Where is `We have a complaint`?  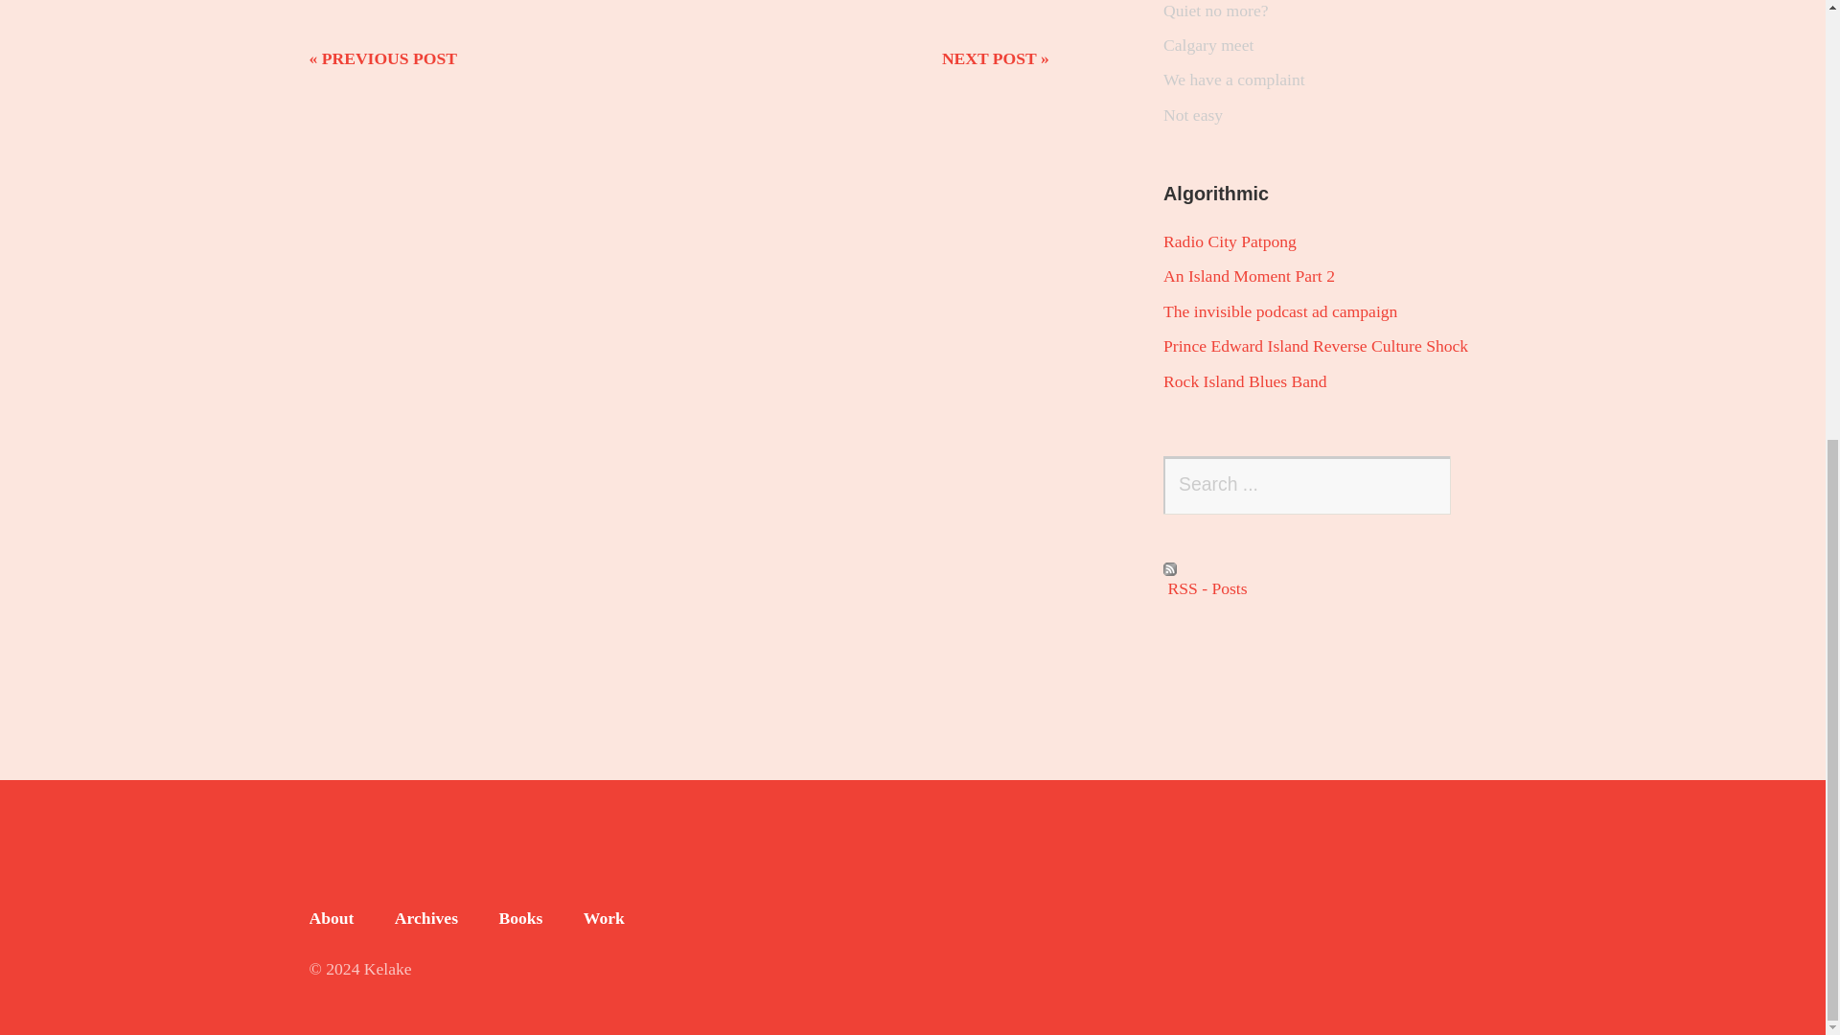
We have a complaint is located at coordinates (1233, 79).